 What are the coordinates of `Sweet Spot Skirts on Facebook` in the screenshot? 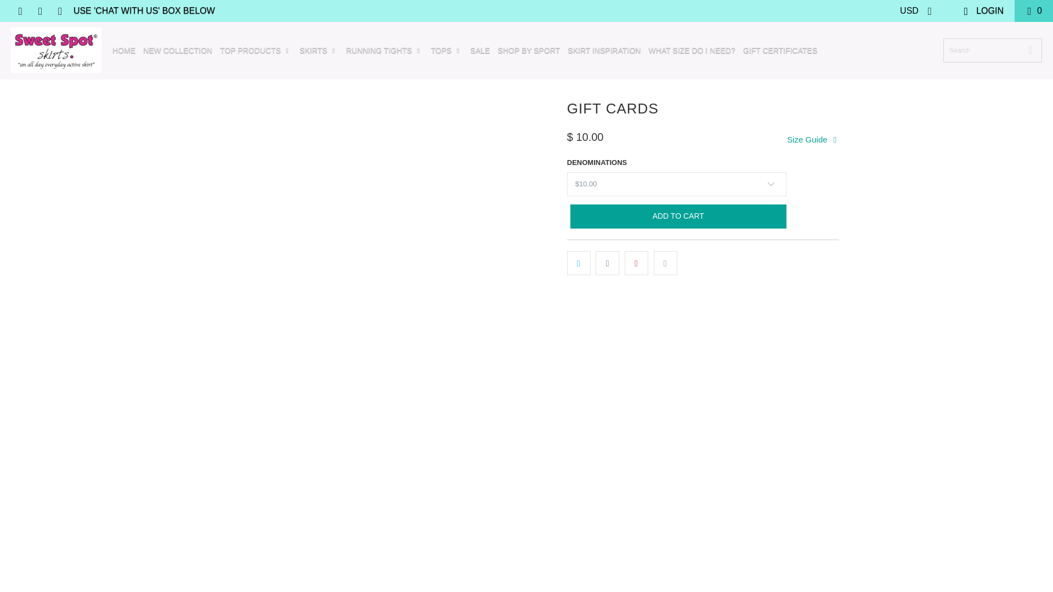 It's located at (19, 10).